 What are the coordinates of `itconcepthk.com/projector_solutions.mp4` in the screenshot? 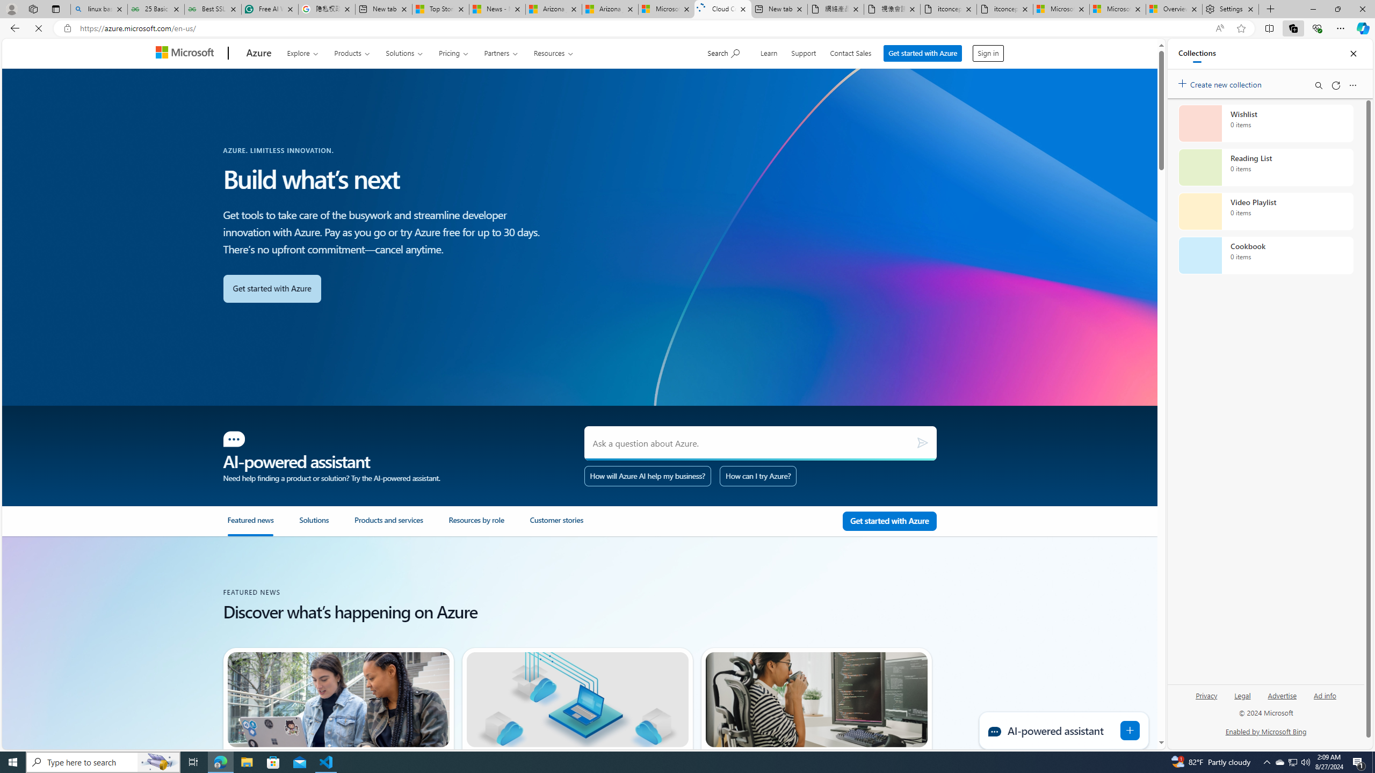 It's located at (1004, 9).